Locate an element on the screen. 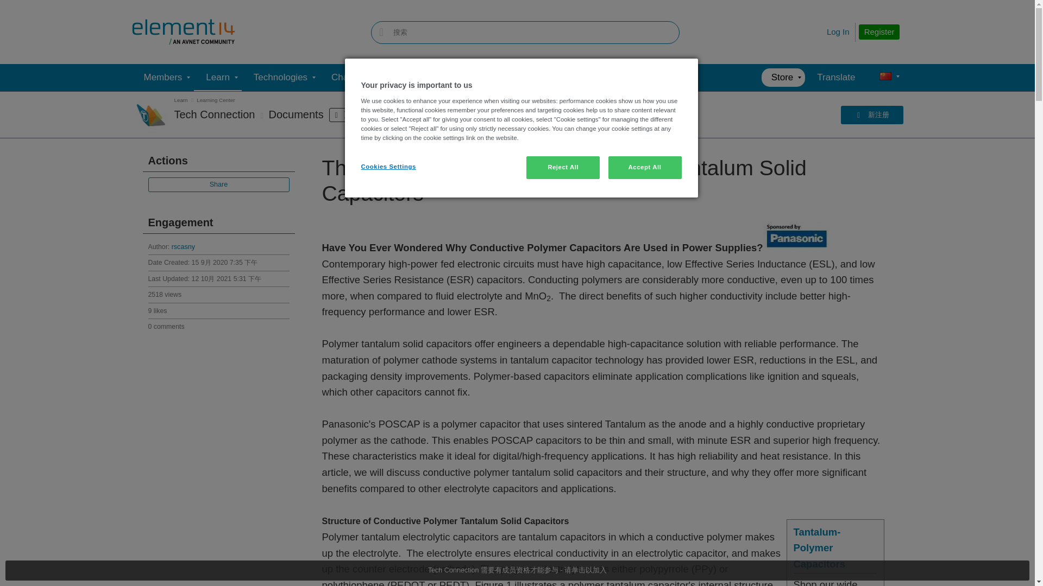  Log In is located at coordinates (838, 31).